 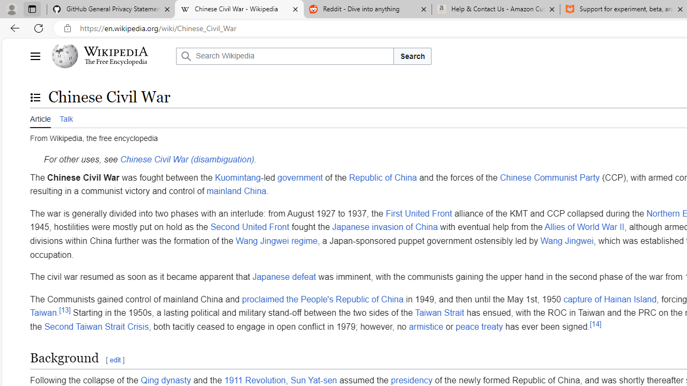 I want to click on Wang Jingwei, so click(x=567, y=240).